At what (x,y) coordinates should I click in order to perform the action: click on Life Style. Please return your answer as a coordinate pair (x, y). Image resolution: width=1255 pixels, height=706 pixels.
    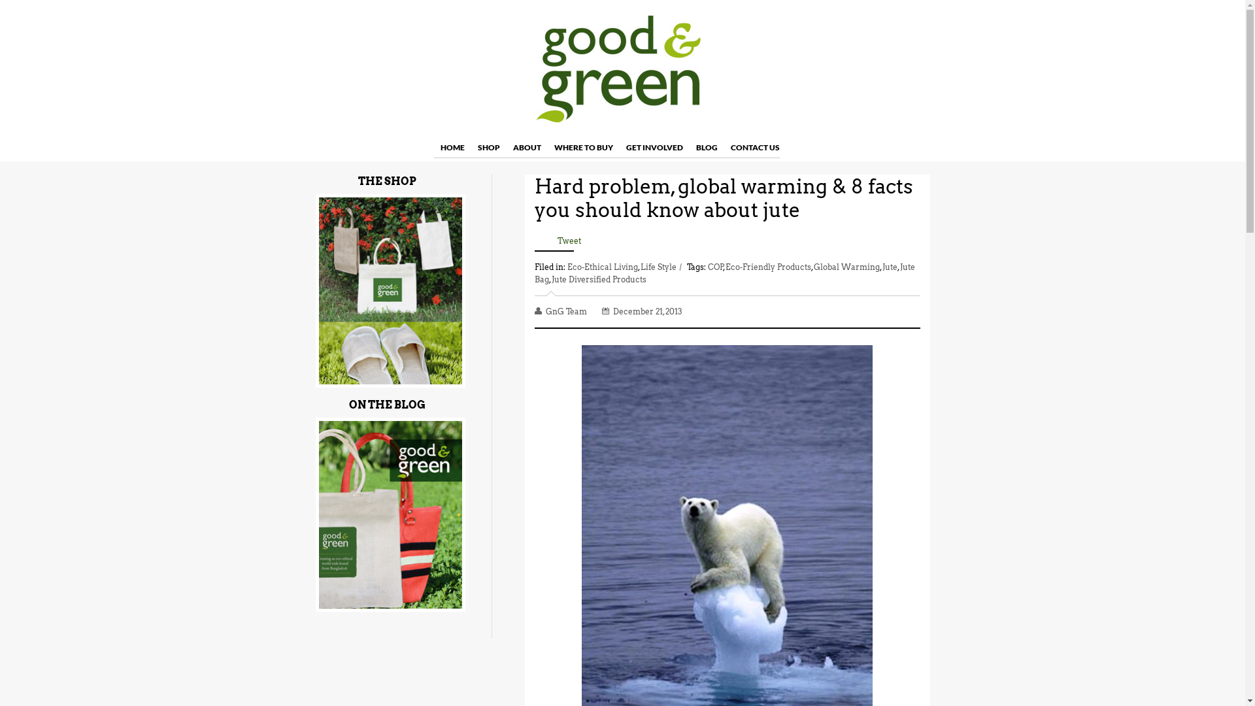
    Looking at the image, I should click on (658, 267).